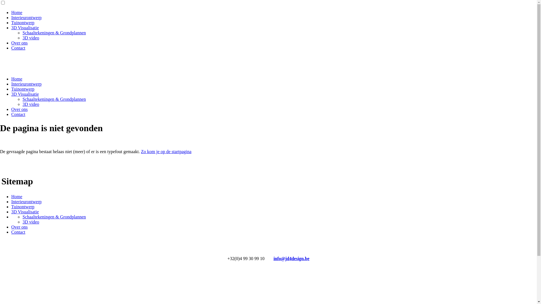 This screenshot has width=541, height=304. Describe the element at coordinates (166, 151) in the screenshot. I see `Zo kom je op de startpagina` at that location.